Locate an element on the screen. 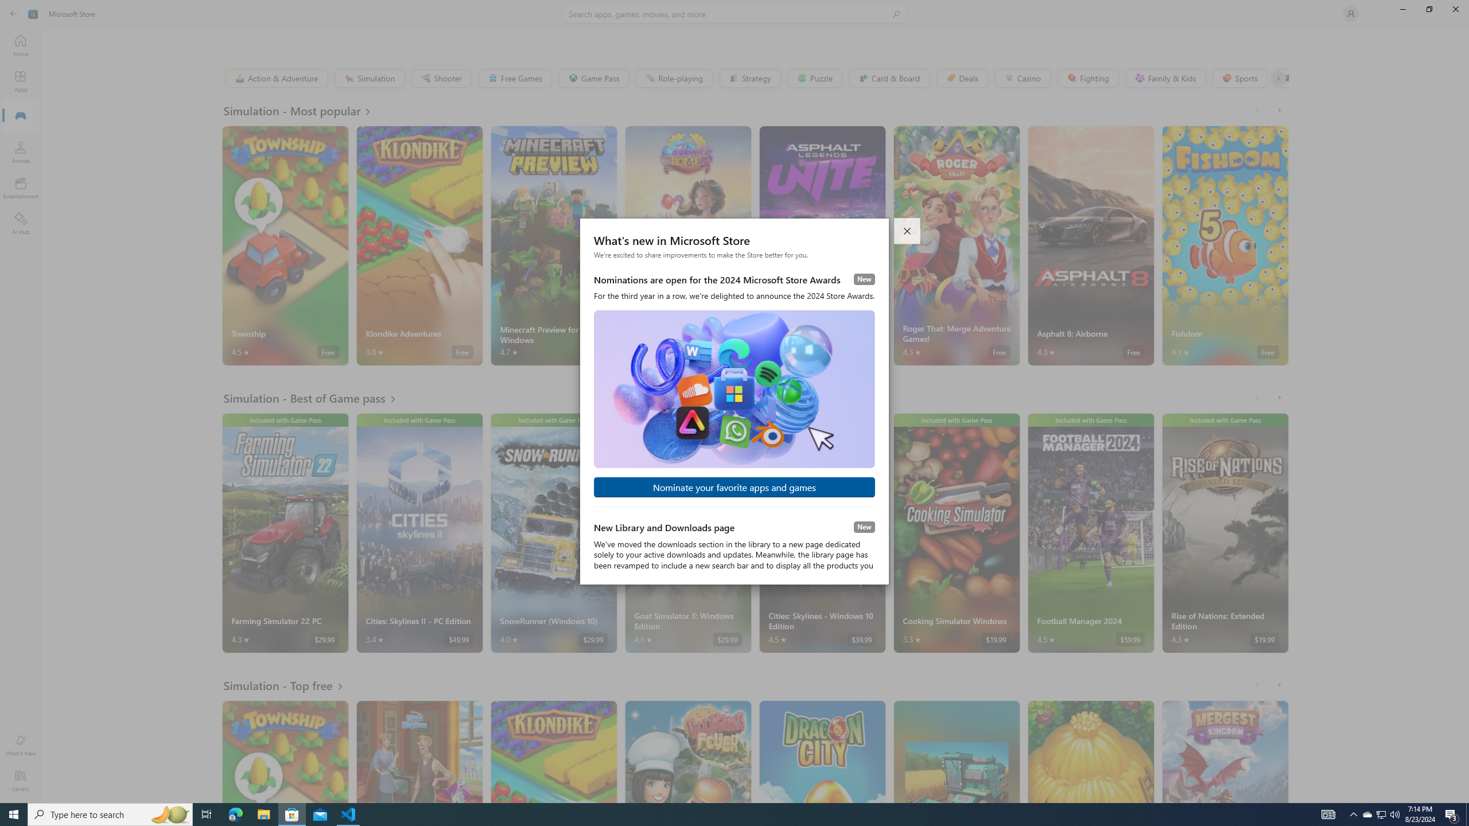 The width and height of the screenshot is (1469, 826). Puzzle is located at coordinates (814, 78).